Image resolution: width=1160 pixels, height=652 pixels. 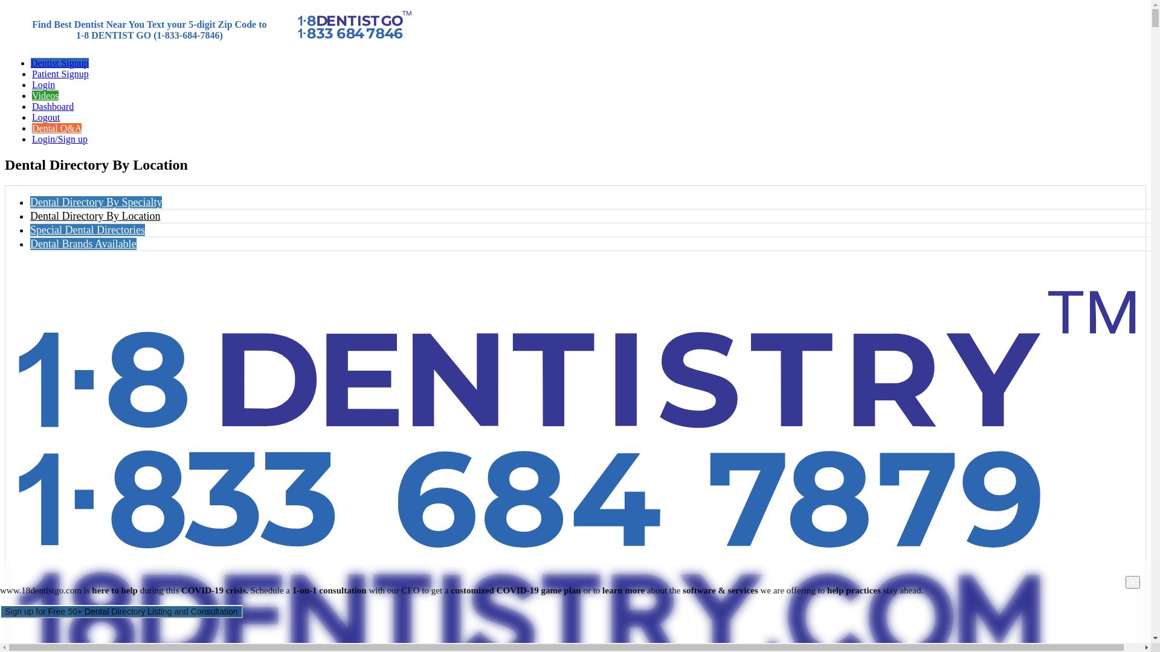 I want to click on Patient Signup, so click(x=60, y=74).